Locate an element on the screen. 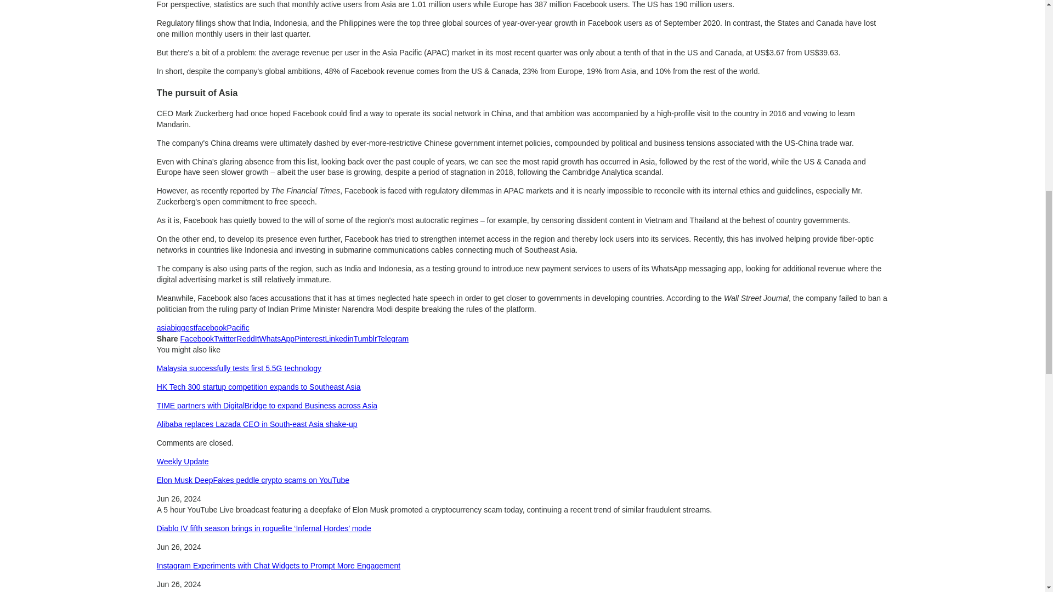  facebook is located at coordinates (212, 327).